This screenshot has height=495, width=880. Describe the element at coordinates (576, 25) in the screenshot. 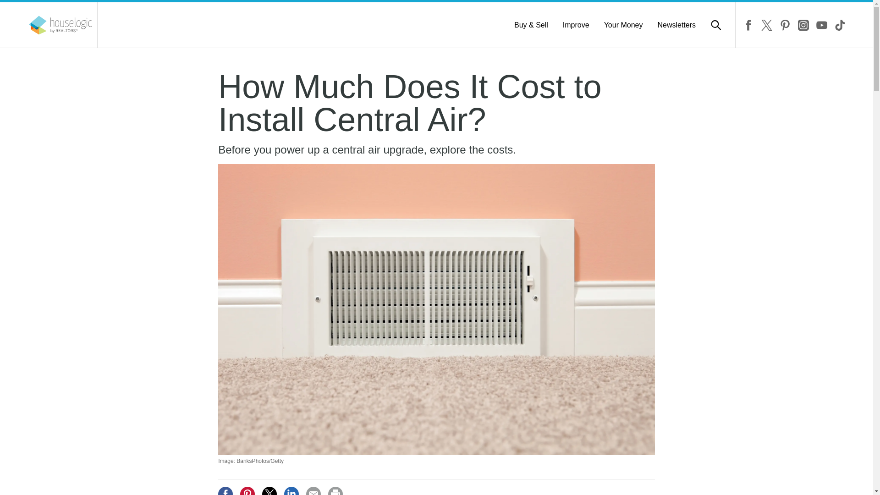

I see `Improve` at that location.